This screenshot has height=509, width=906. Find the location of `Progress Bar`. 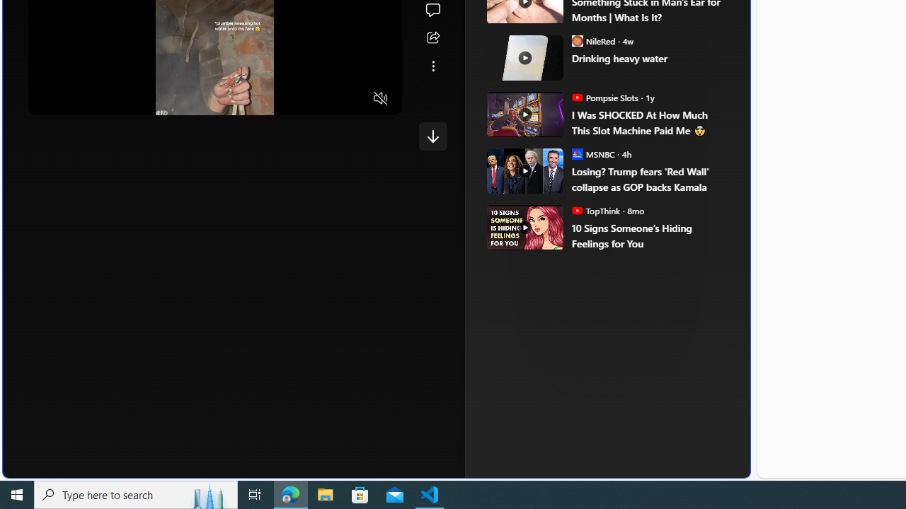

Progress Bar is located at coordinates (215, 81).